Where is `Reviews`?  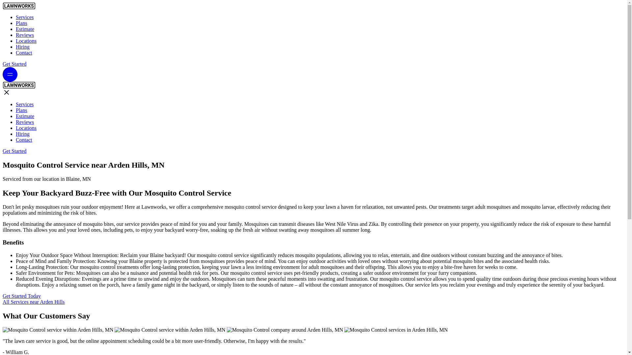 Reviews is located at coordinates (25, 35).